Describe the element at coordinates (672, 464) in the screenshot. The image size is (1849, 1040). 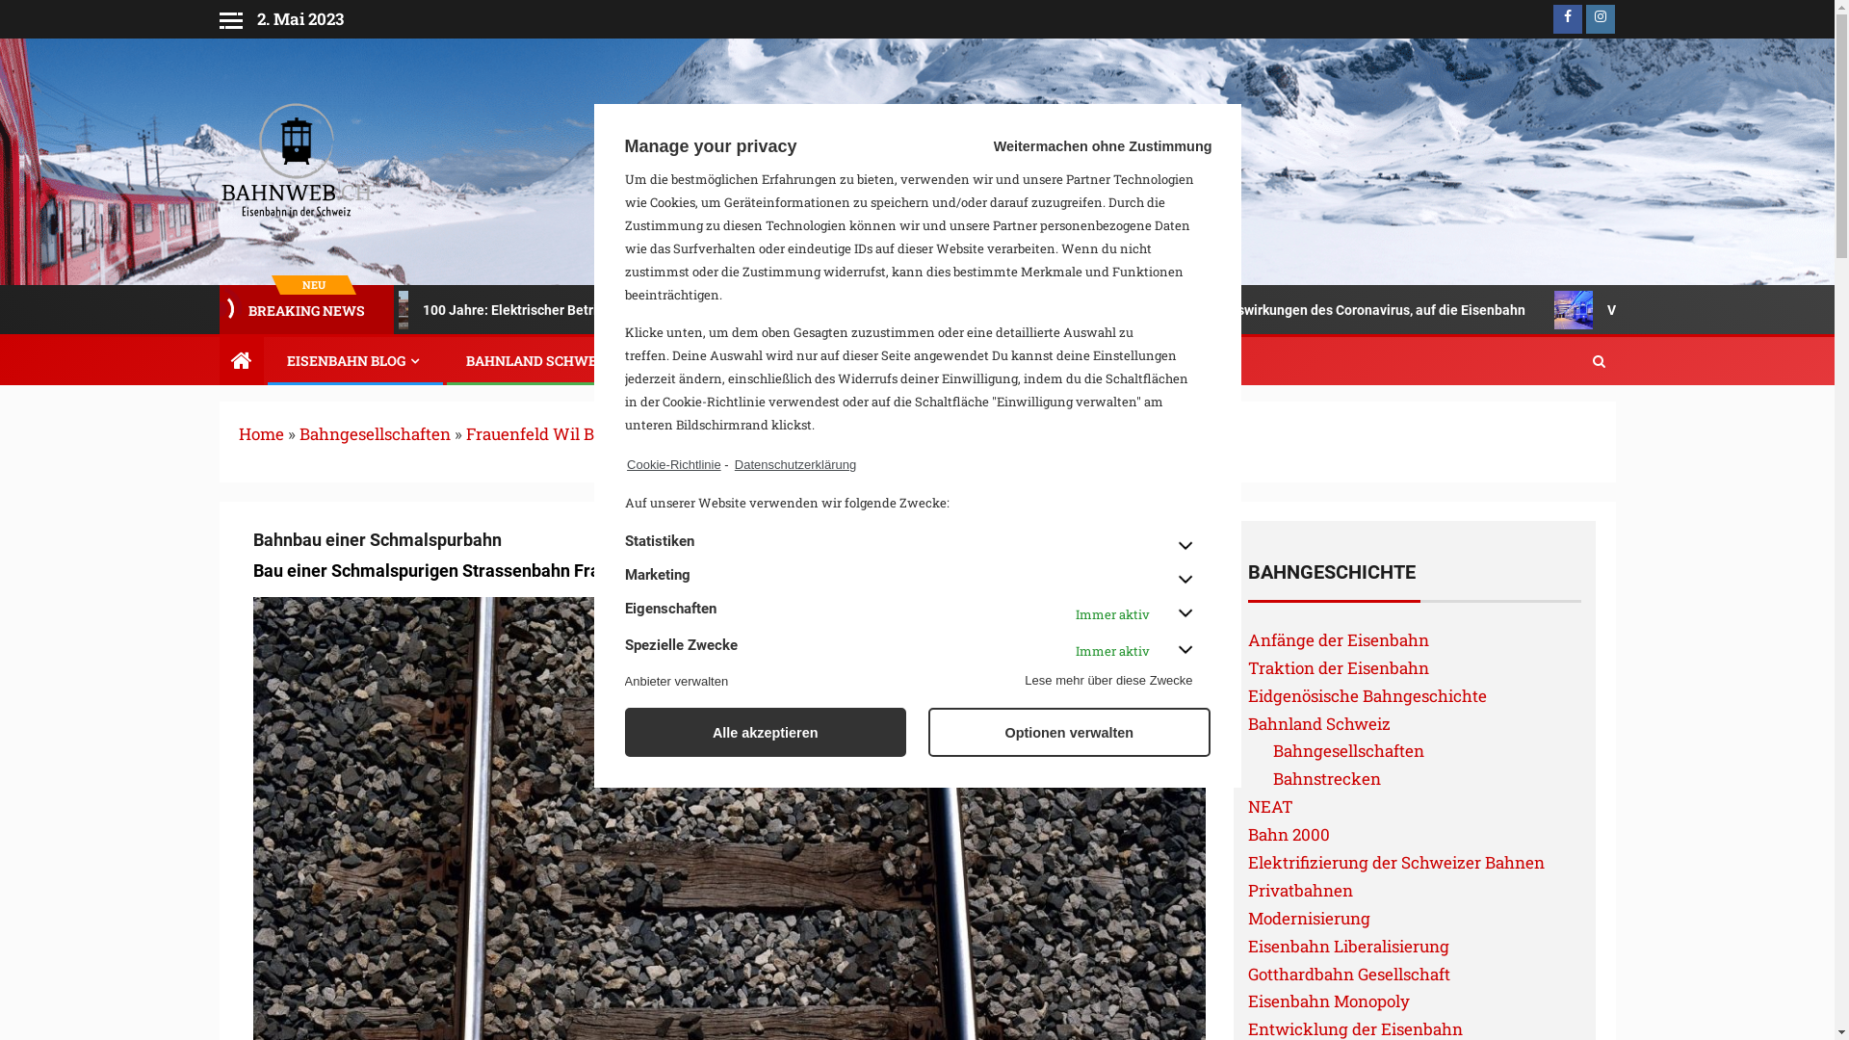
I see `Cookie-Richtlinie` at that location.